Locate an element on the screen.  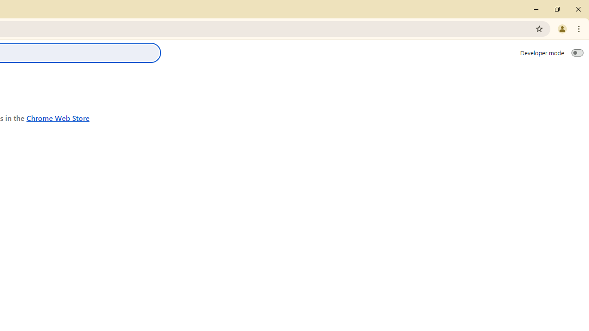
Chrome Web Store is located at coordinates (58, 118).